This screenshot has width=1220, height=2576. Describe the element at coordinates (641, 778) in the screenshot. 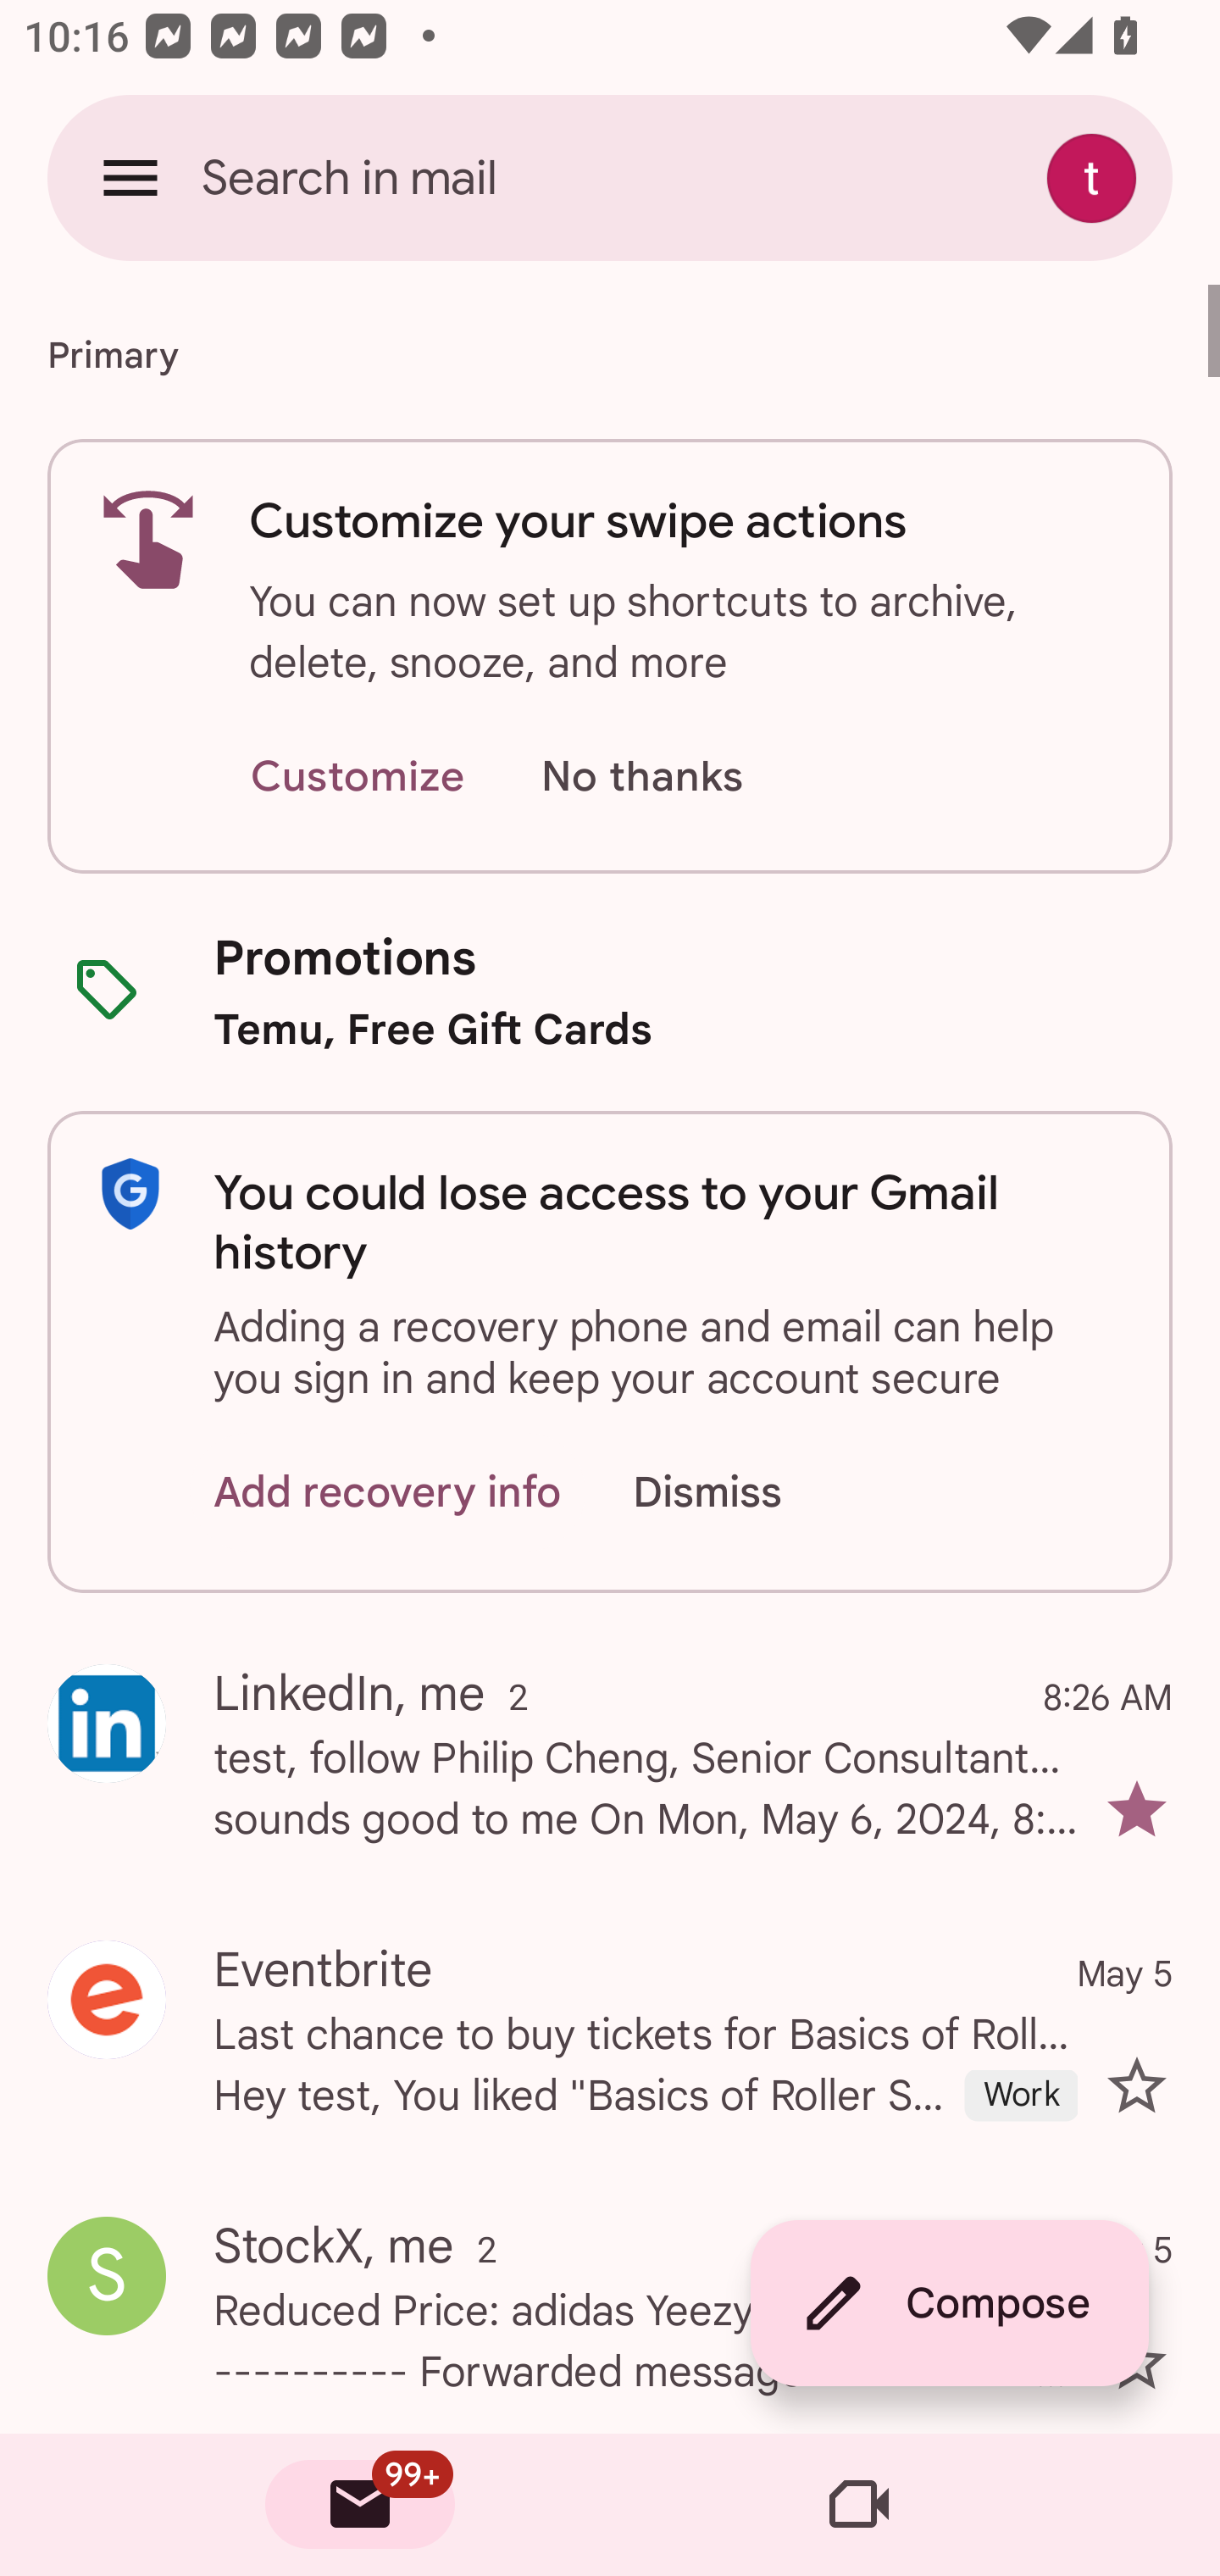

I see `No thanks` at that location.